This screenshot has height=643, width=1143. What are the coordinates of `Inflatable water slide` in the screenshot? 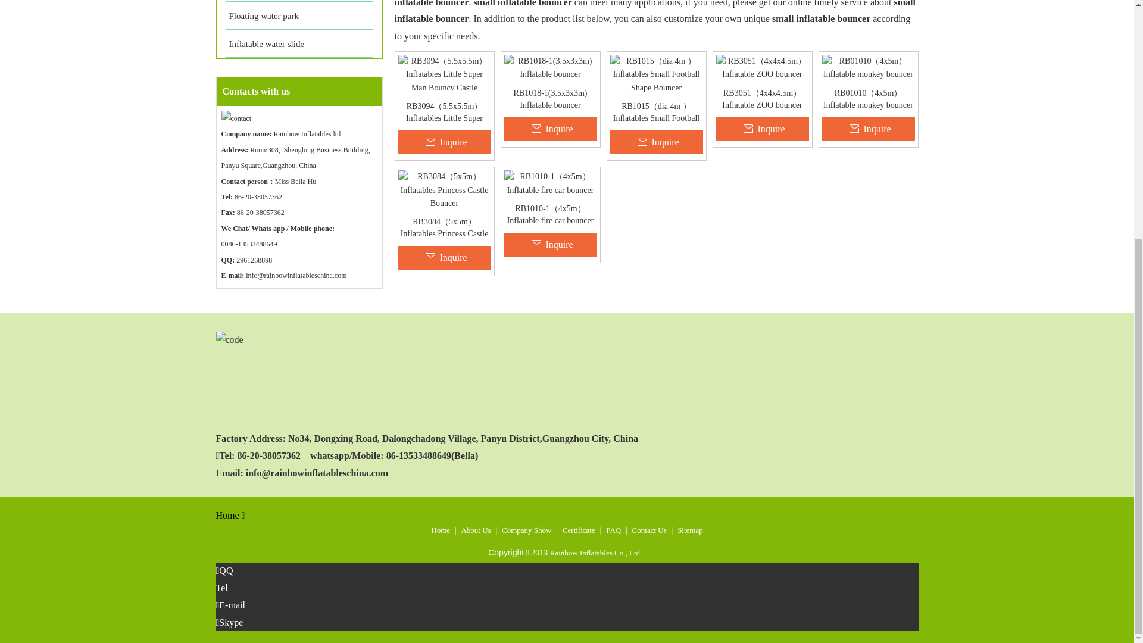 It's located at (299, 43).